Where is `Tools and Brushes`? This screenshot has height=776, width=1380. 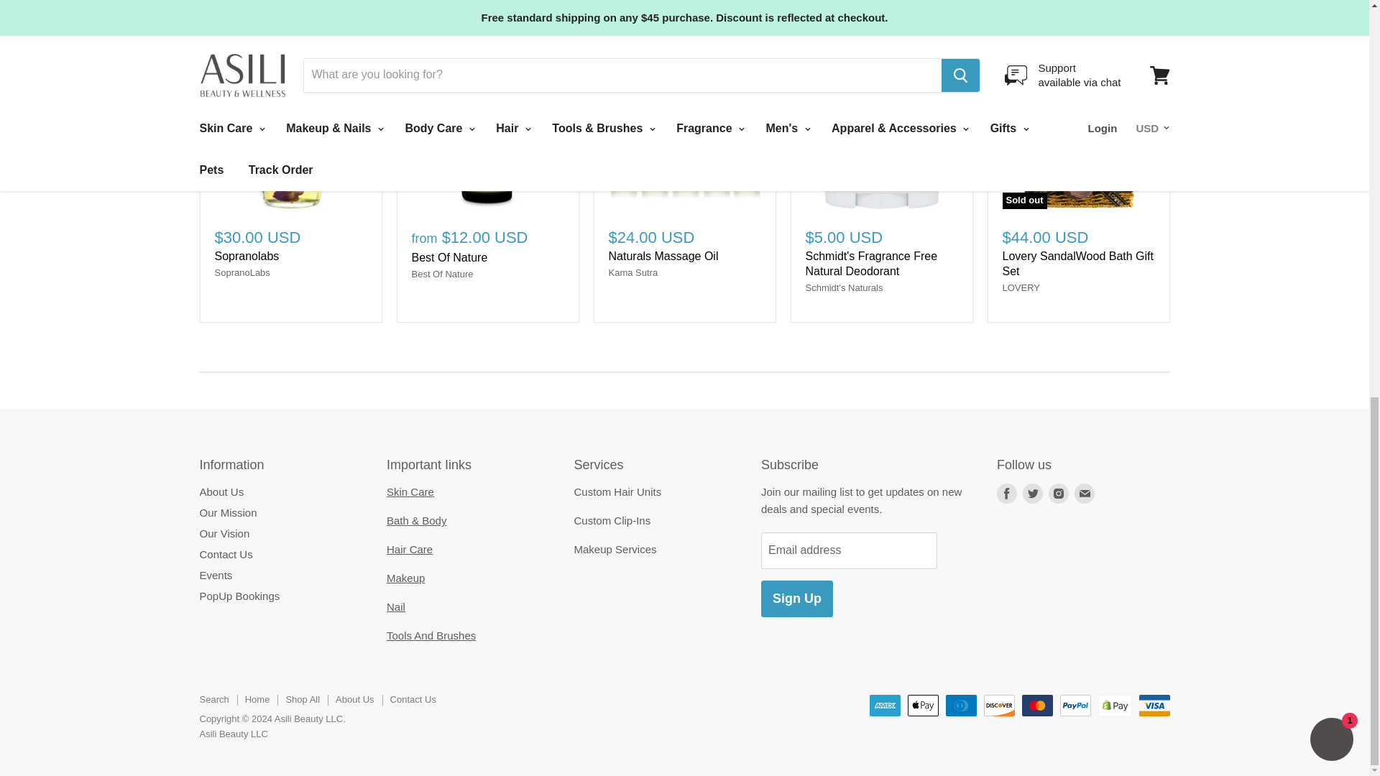
Tools and Brushes is located at coordinates (431, 635).